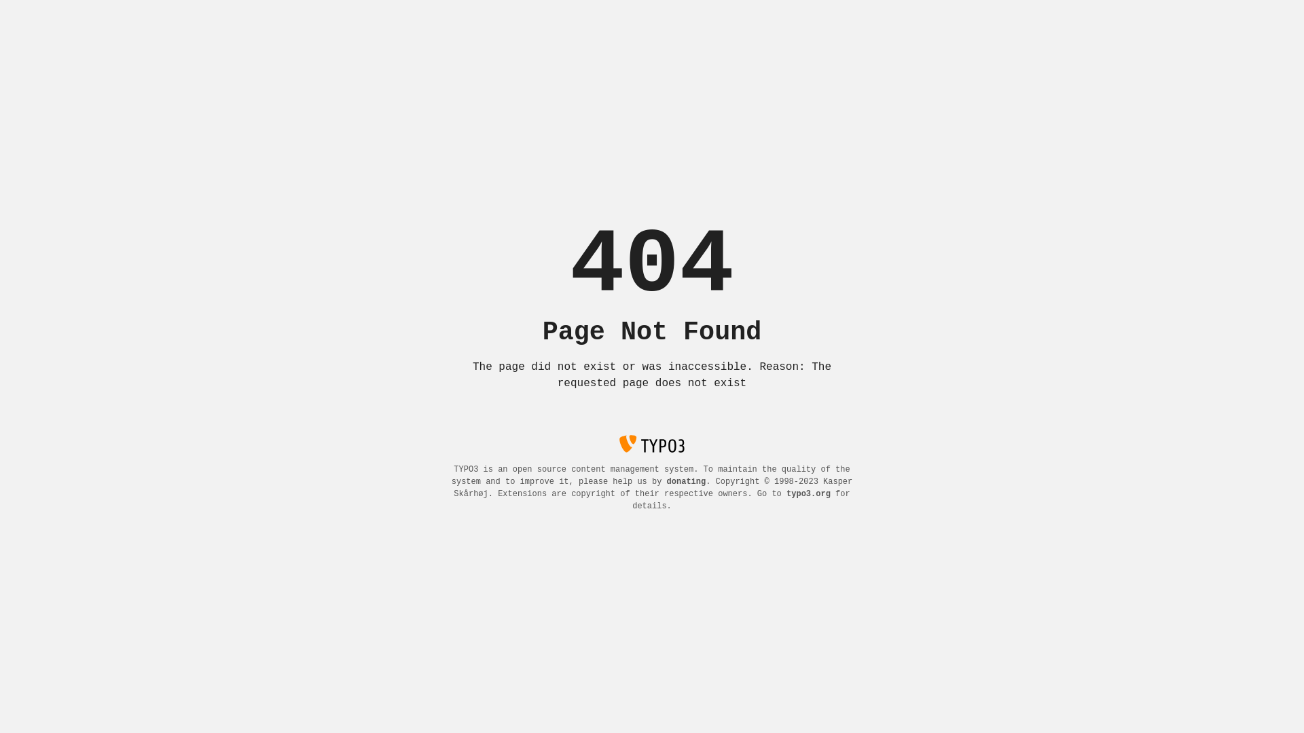  I want to click on donating, so click(687, 482).